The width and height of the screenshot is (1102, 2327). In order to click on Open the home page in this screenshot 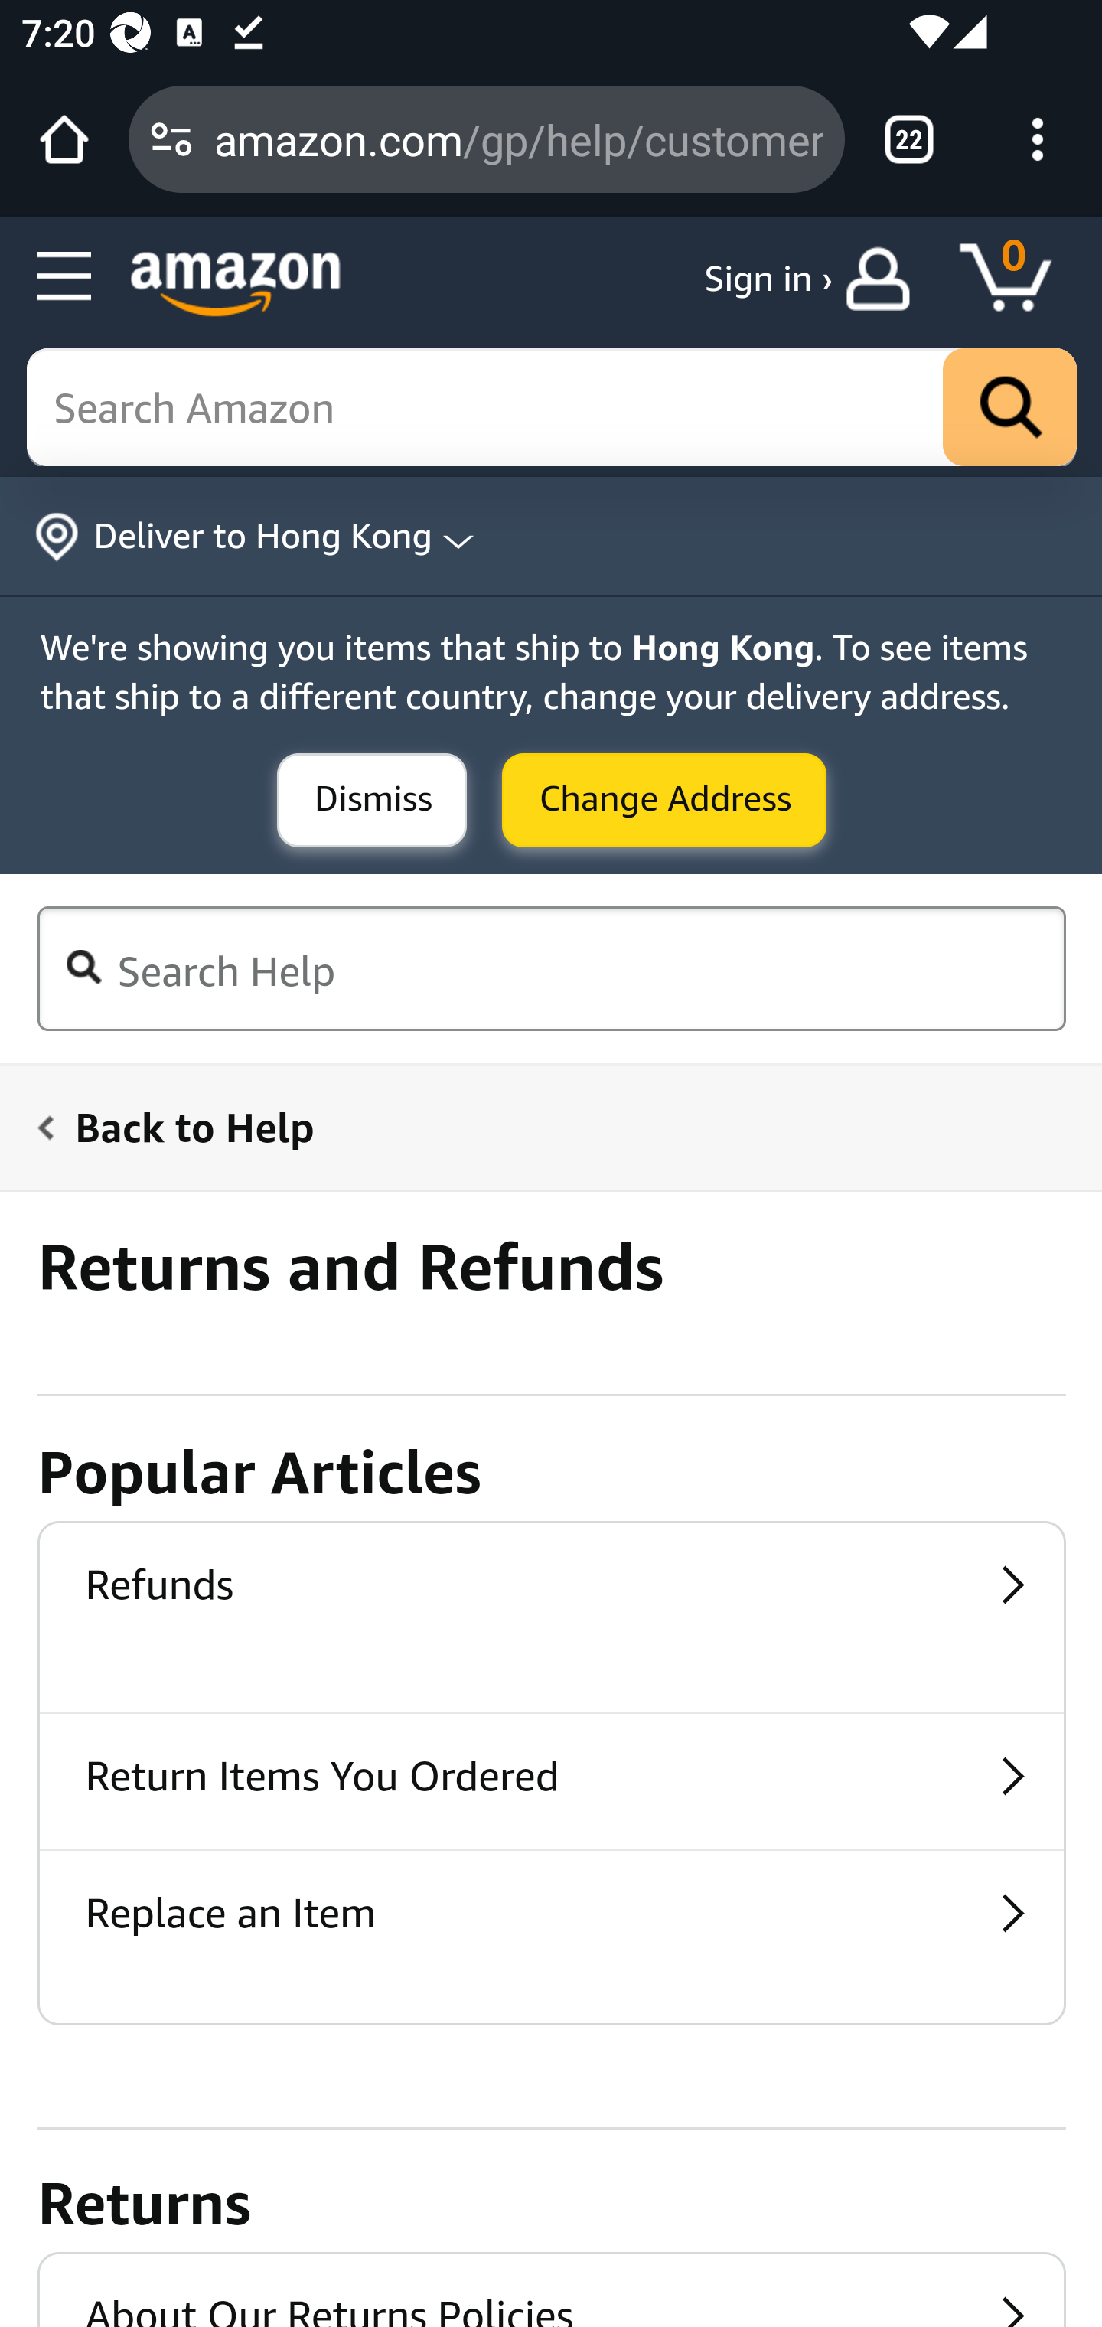, I will do `click(64, 139)`.